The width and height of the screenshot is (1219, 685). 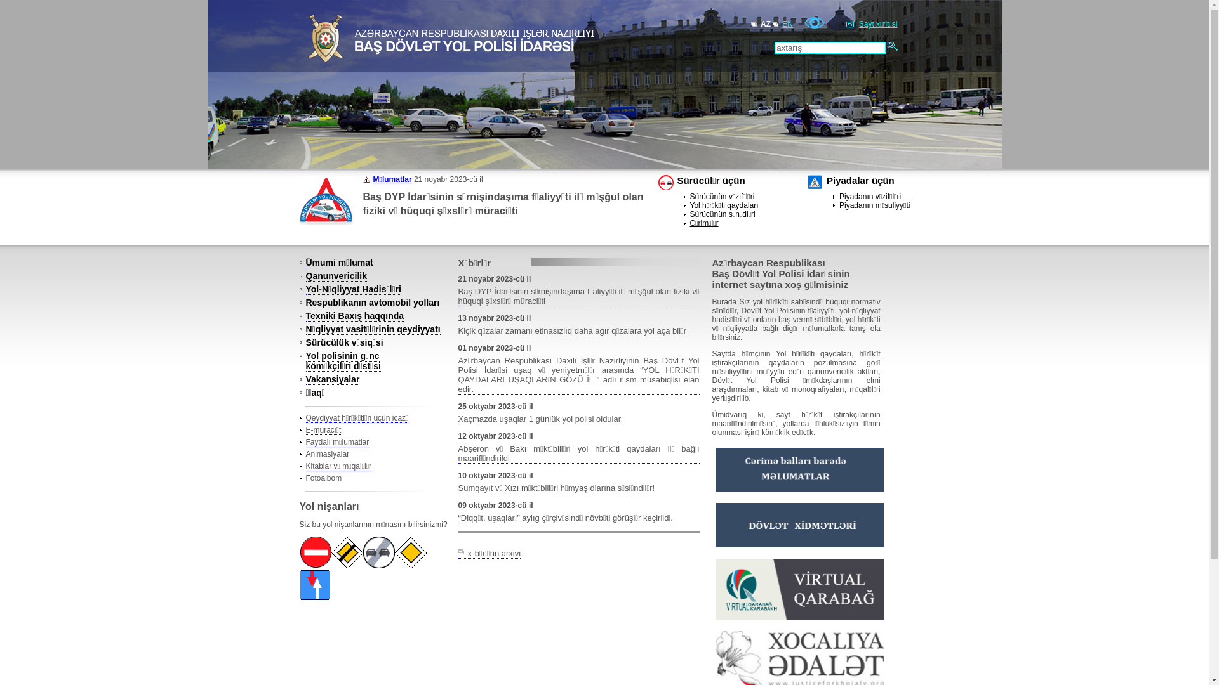 What do you see at coordinates (336, 277) in the screenshot?
I see `Qanunvericilik` at bounding box center [336, 277].